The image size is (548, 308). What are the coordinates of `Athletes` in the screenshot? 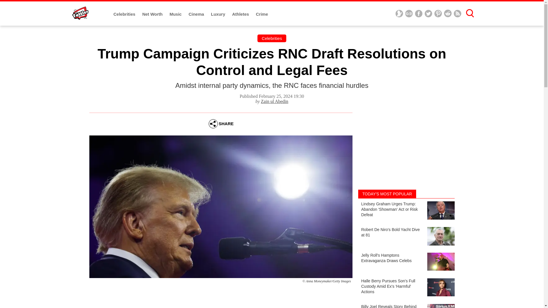 It's located at (241, 14).